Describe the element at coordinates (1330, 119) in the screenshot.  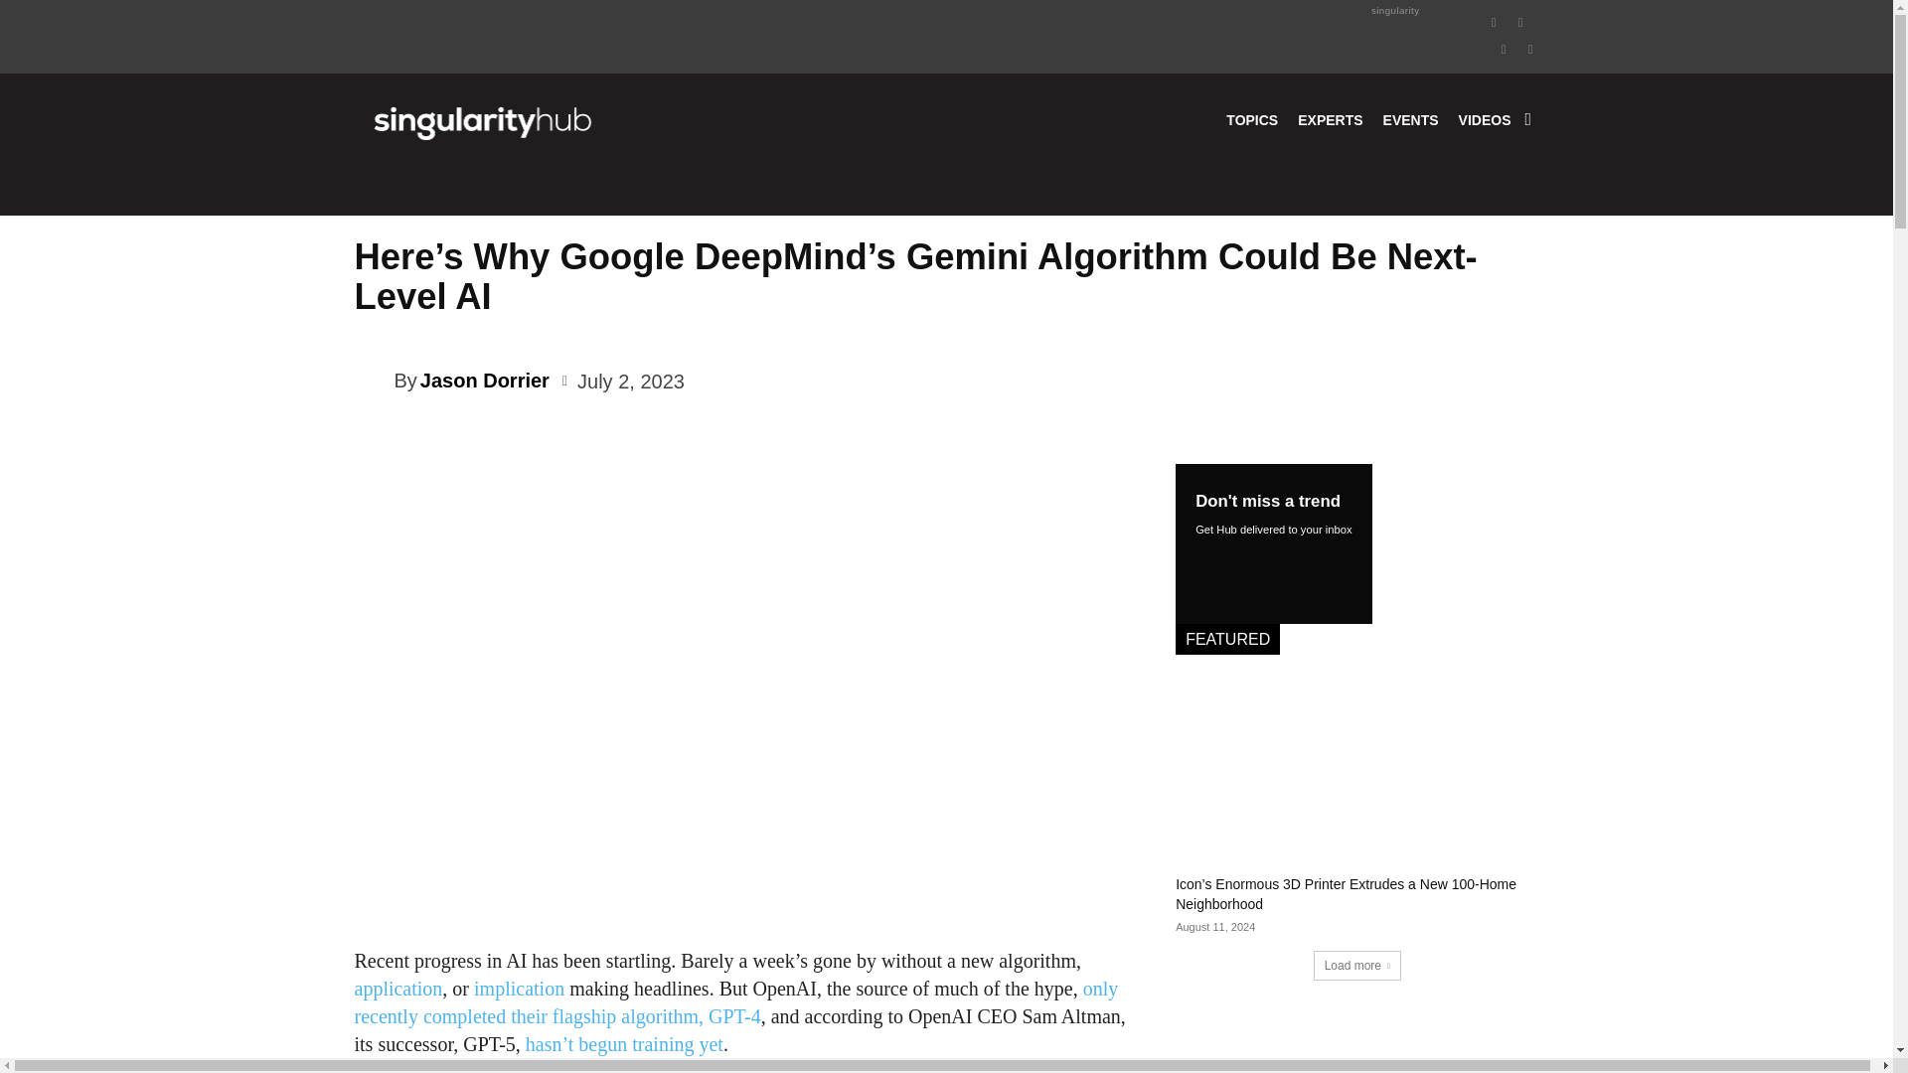
I see `EXPERTS` at that location.